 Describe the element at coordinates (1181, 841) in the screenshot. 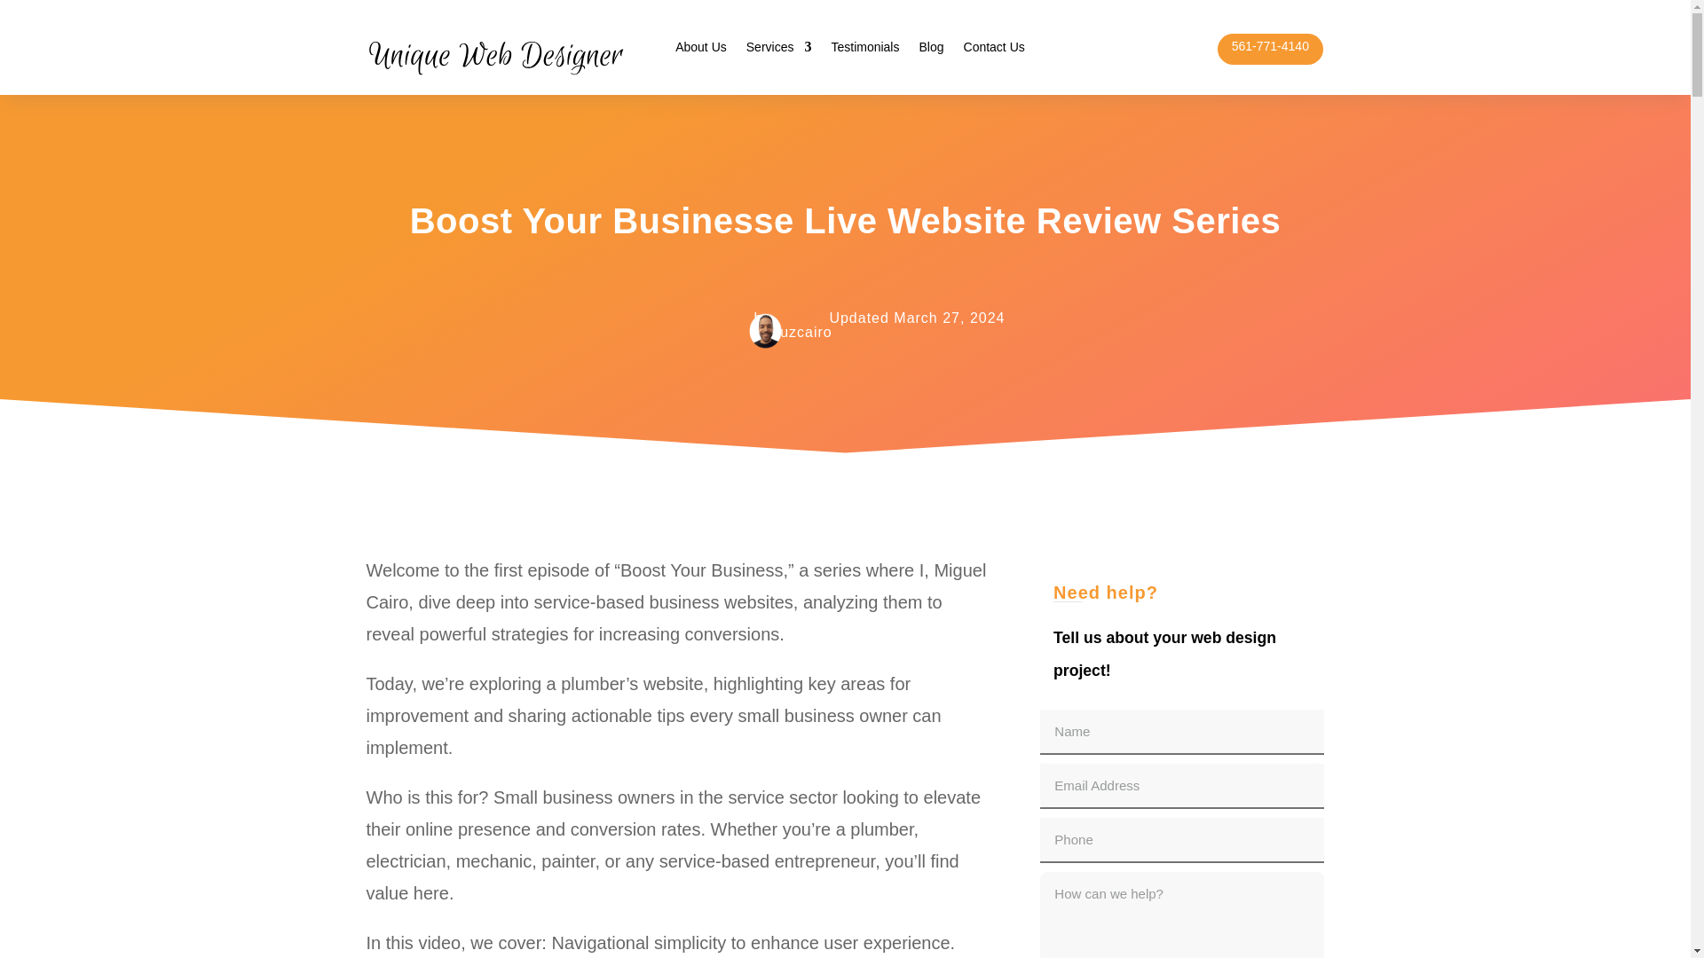

I see `Only numbers allowed.` at that location.